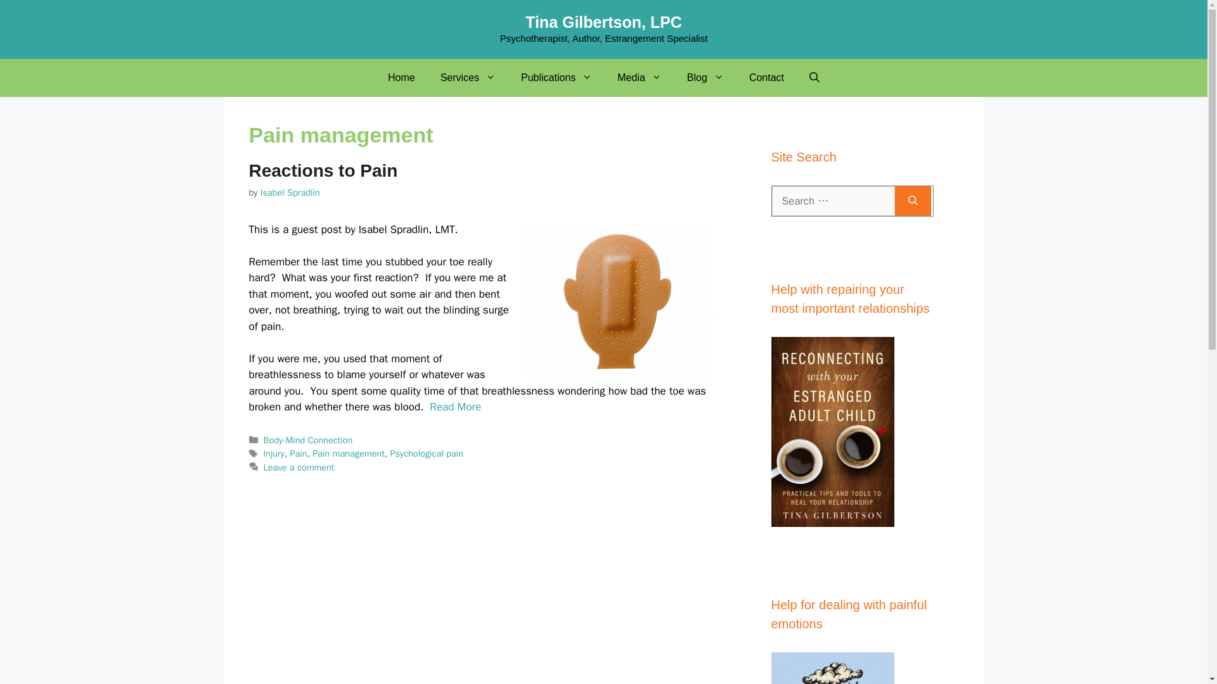 The height and width of the screenshot is (684, 1217). What do you see at coordinates (618, 300) in the screenshot?
I see `Reactions to pain` at bounding box center [618, 300].